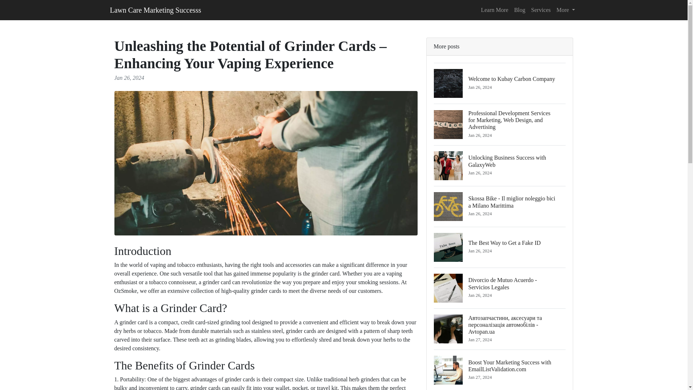 The image size is (693, 390). What do you see at coordinates (500, 165) in the screenshot?
I see `Services` at bounding box center [500, 165].